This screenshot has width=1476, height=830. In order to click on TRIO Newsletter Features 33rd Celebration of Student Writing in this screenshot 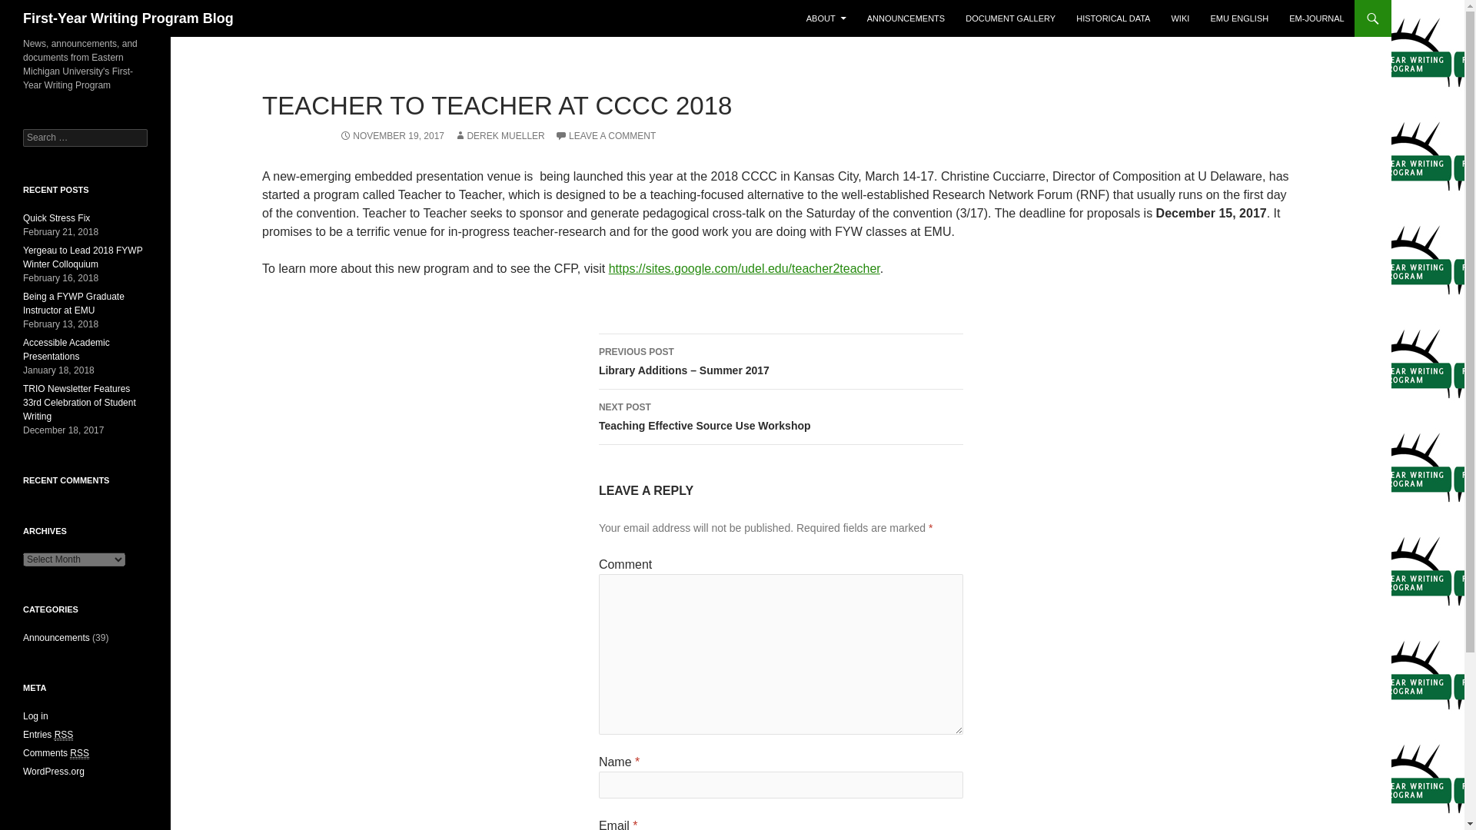, I will do `click(79, 402)`.